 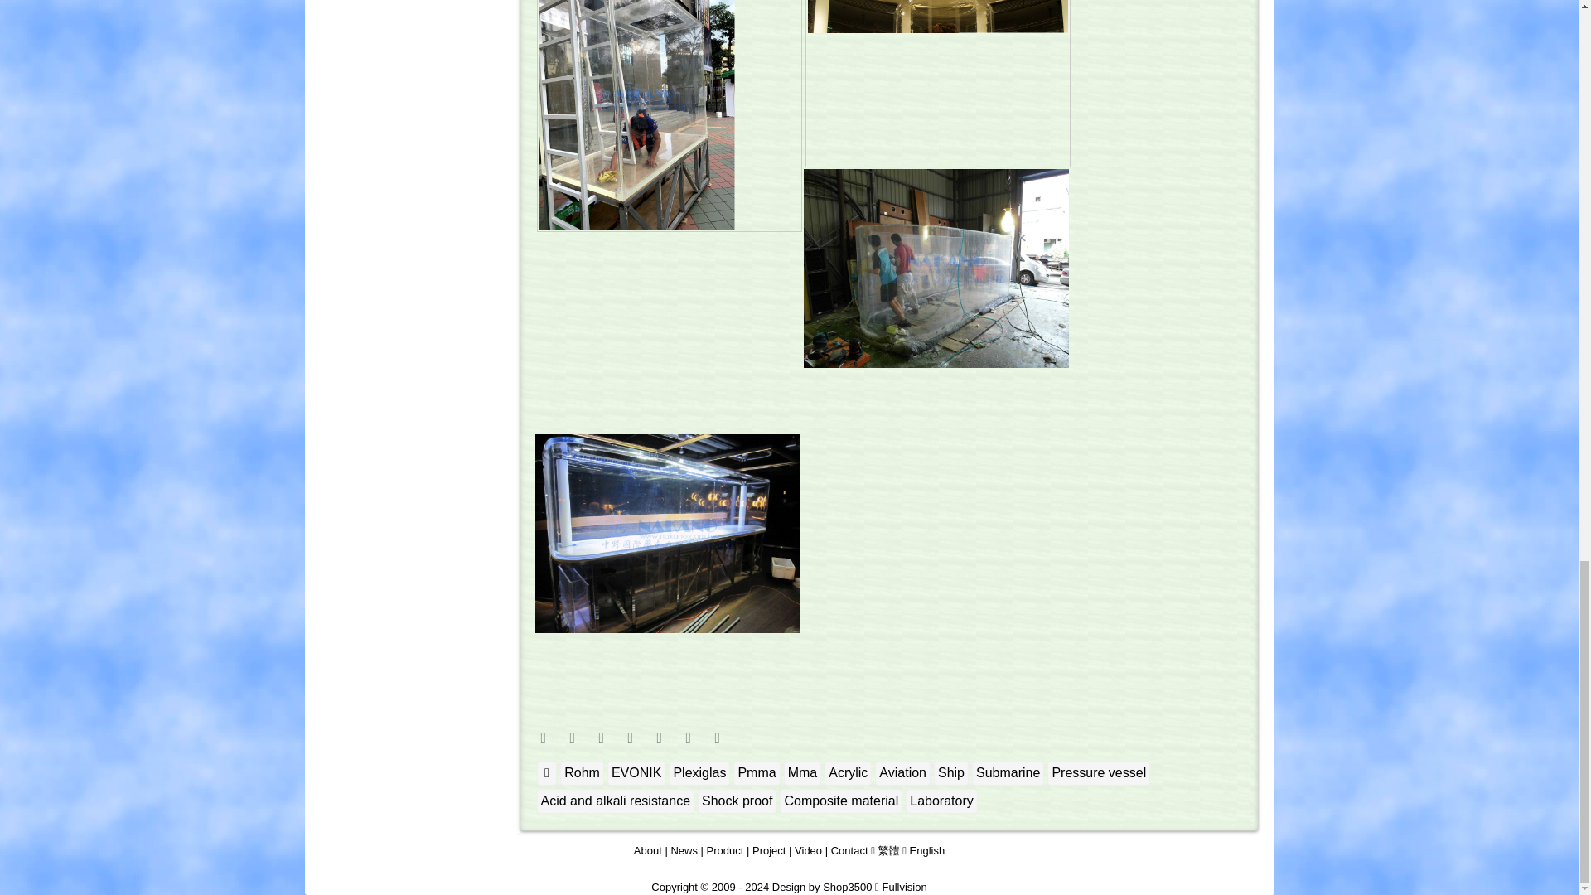 What do you see at coordinates (756, 773) in the screenshot?
I see `Pmma` at bounding box center [756, 773].